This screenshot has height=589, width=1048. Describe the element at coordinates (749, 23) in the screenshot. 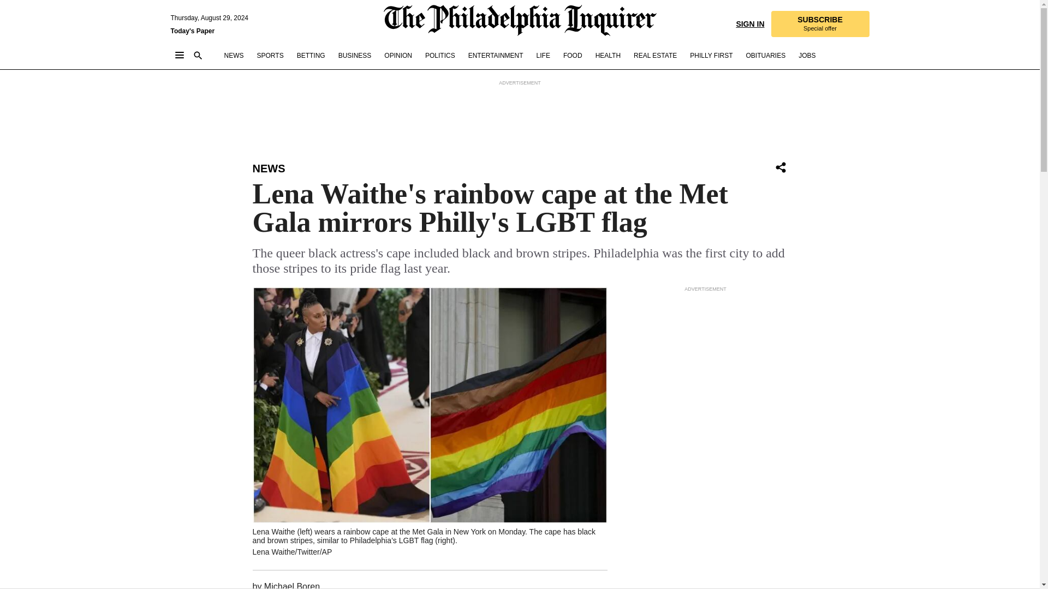

I see `SIGN IN` at that location.